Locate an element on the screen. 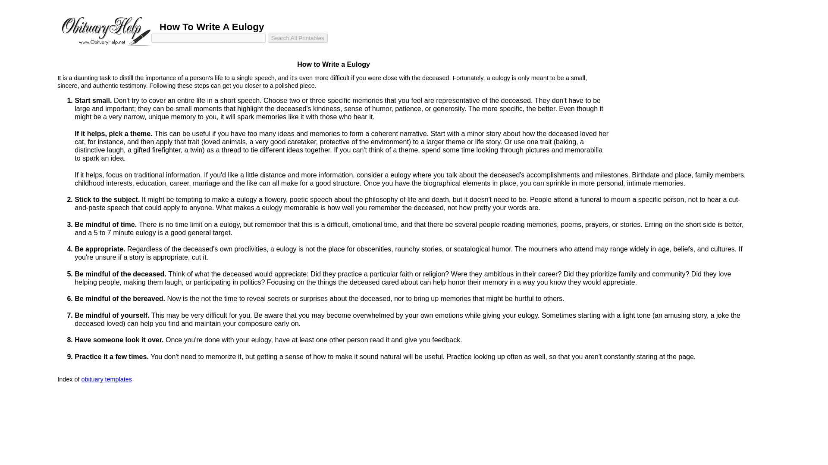 The height and width of the screenshot is (465, 828). obituary templates is located at coordinates (106, 379).